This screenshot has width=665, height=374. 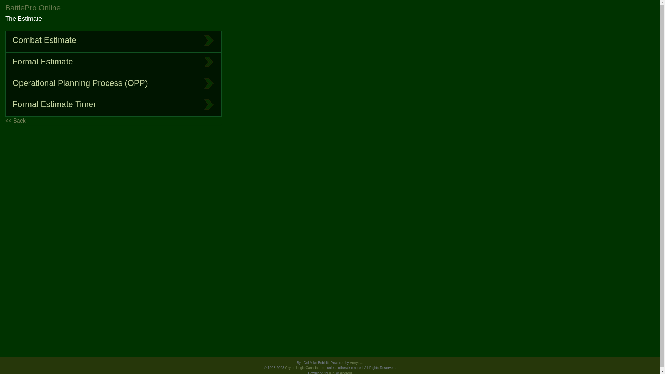 What do you see at coordinates (356, 363) in the screenshot?
I see `Army.ca` at bounding box center [356, 363].